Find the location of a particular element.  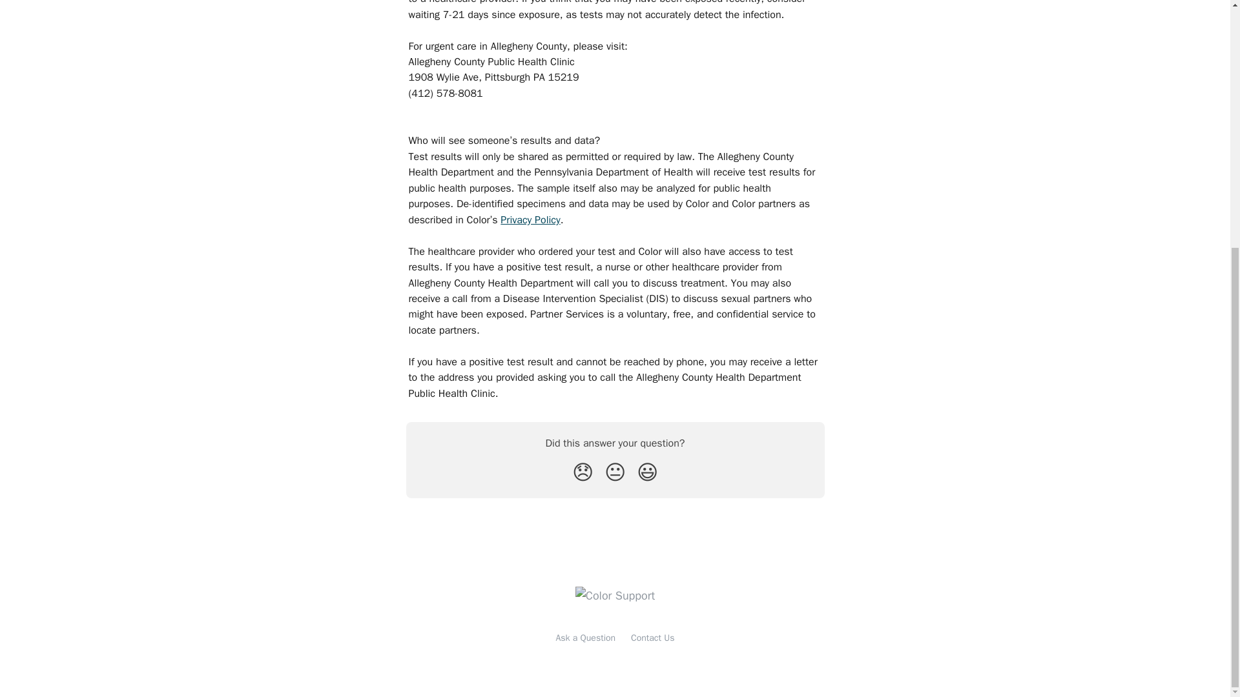

Privacy Policy is located at coordinates (530, 219).